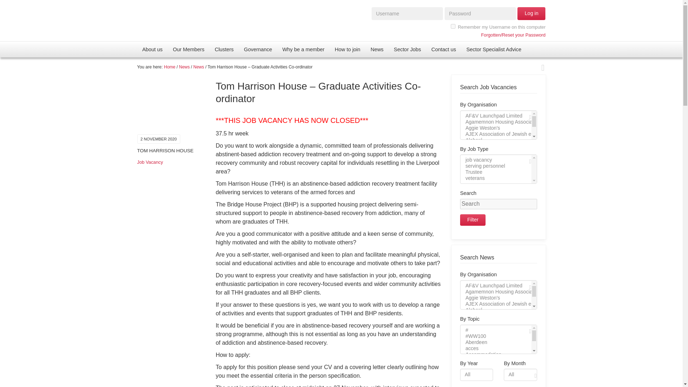  Describe the element at coordinates (152, 49) in the screenshot. I see `About us` at that location.